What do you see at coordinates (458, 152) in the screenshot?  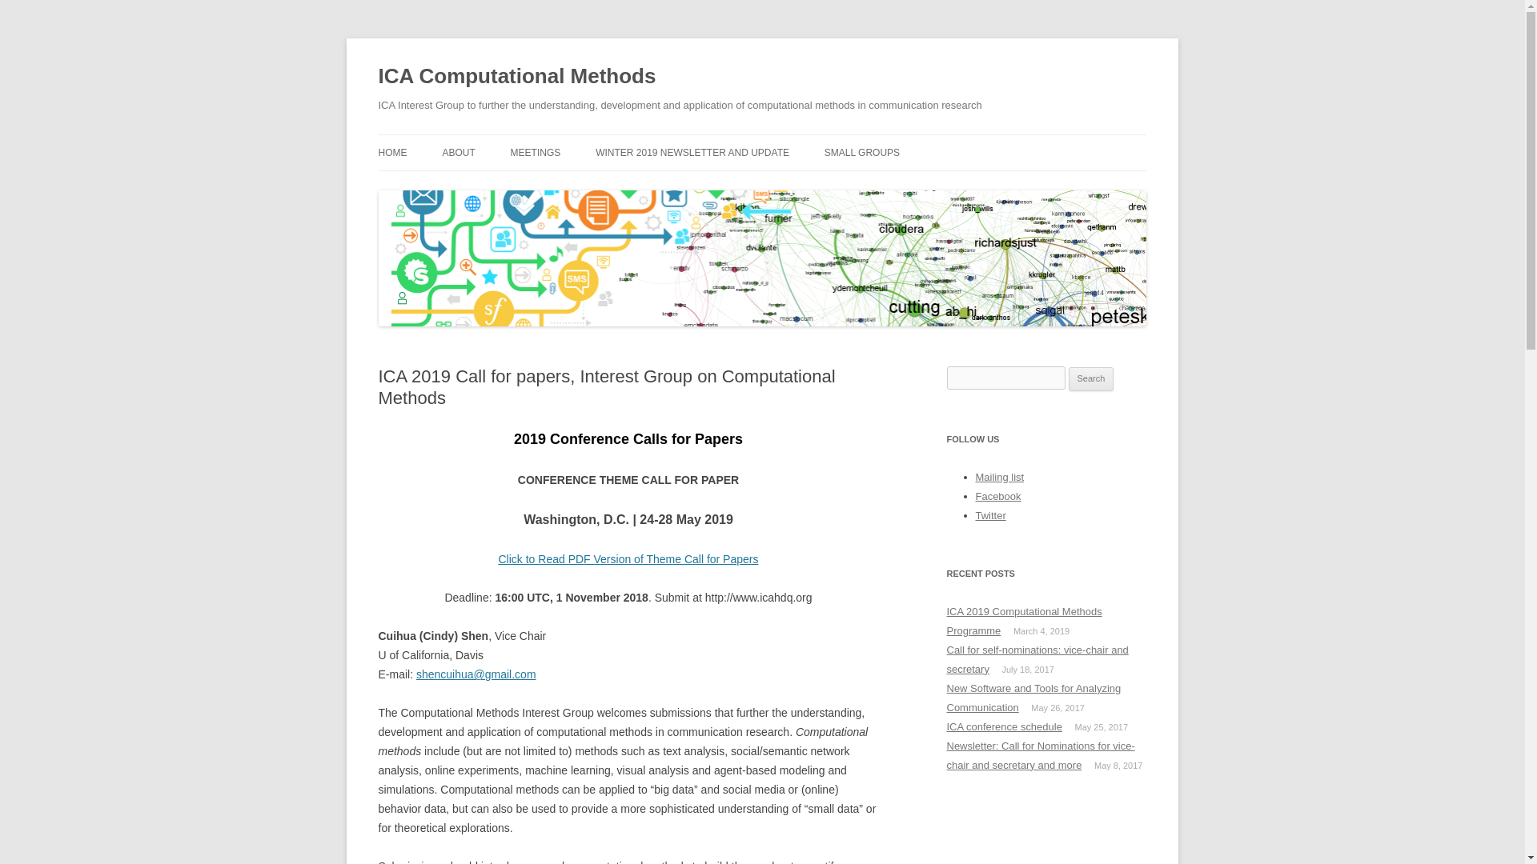 I see `ABOUT` at bounding box center [458, 152].